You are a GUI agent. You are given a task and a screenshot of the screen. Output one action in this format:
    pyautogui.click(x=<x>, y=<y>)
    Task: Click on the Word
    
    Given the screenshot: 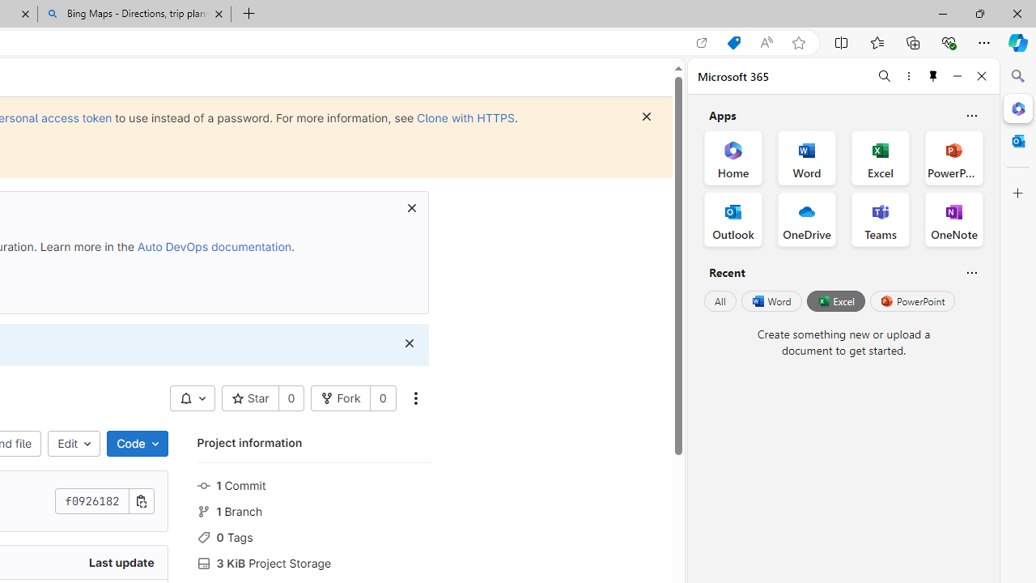 What is the action you would take?
    pyautogui.click(x=771, y=301)
    